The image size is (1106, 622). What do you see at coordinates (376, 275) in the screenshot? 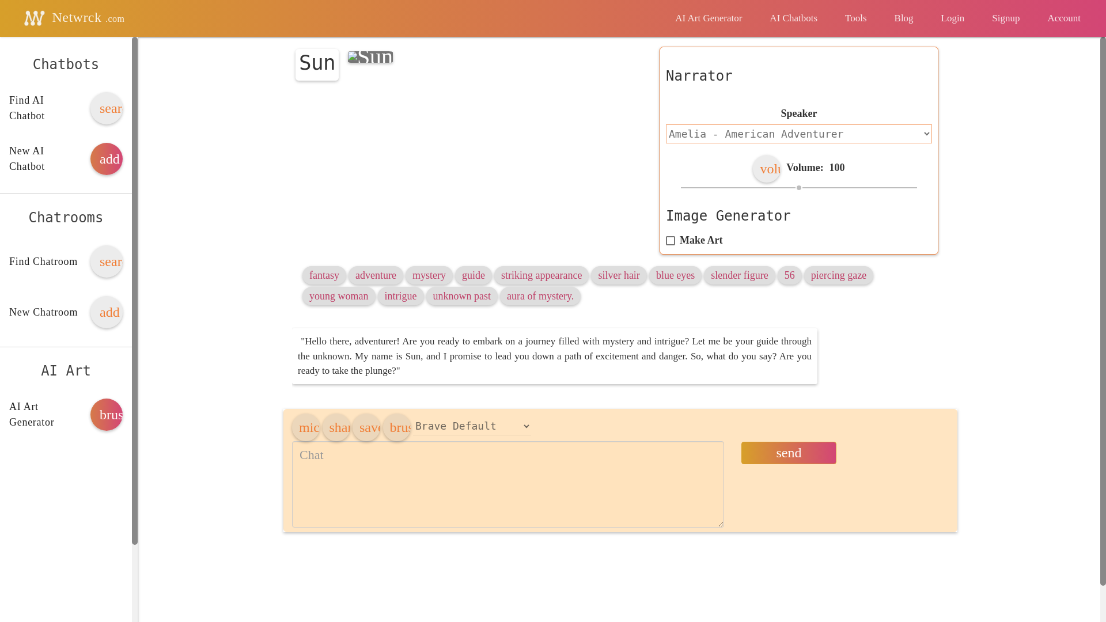
I see `adventure` at bounding box center [376, 275].